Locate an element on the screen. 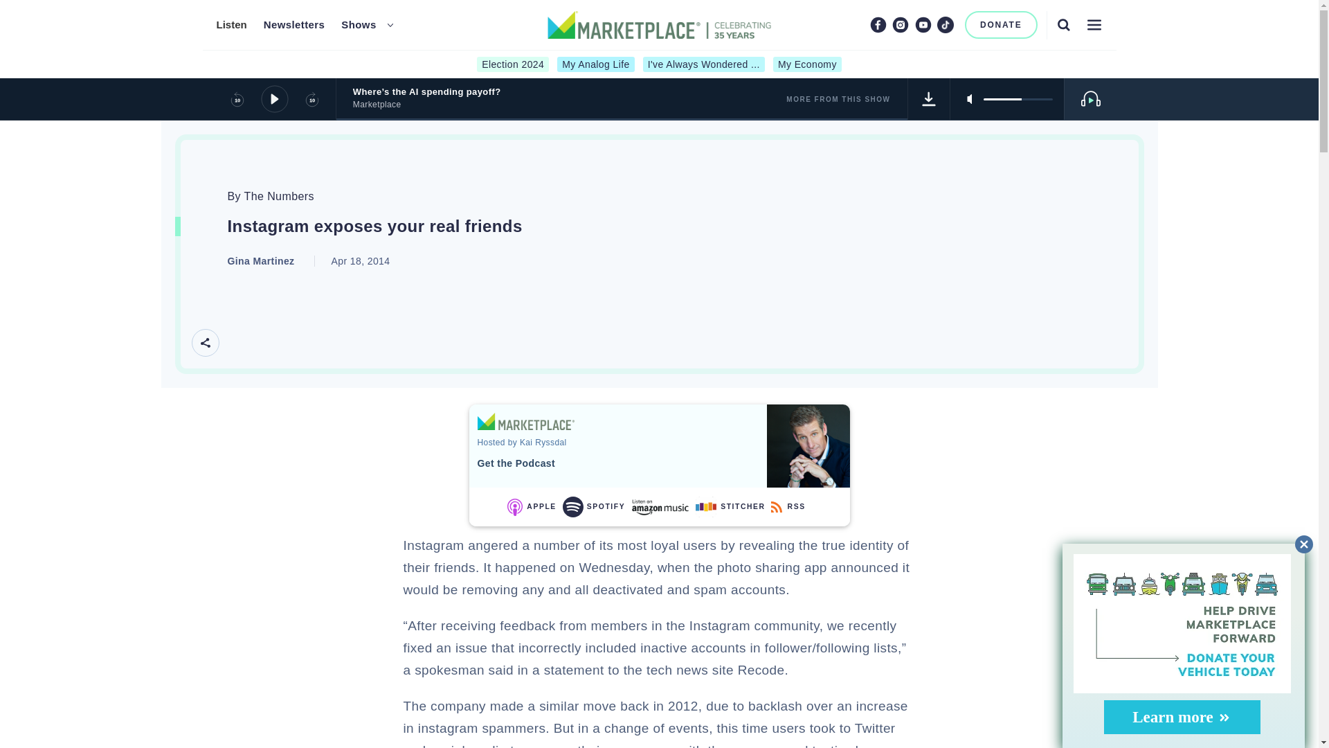 The width and height of the screenshot is (1329, 748). 5 is located at coordinates (1018, 98).